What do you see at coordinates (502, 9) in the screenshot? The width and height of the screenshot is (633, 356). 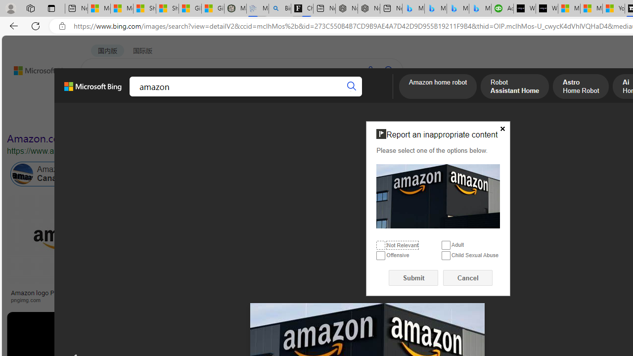 I see `Accounting Software for Accountants, CPAs and Bookkeepers` at bounding box center [502, 9].